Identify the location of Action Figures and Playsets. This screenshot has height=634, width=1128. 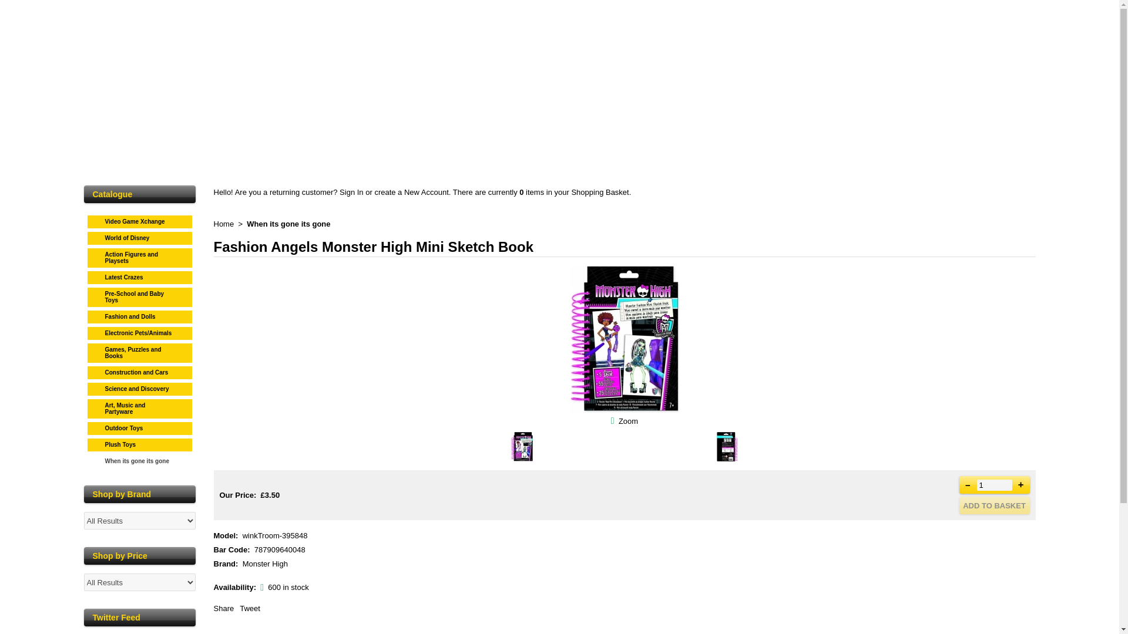
(139, 256).